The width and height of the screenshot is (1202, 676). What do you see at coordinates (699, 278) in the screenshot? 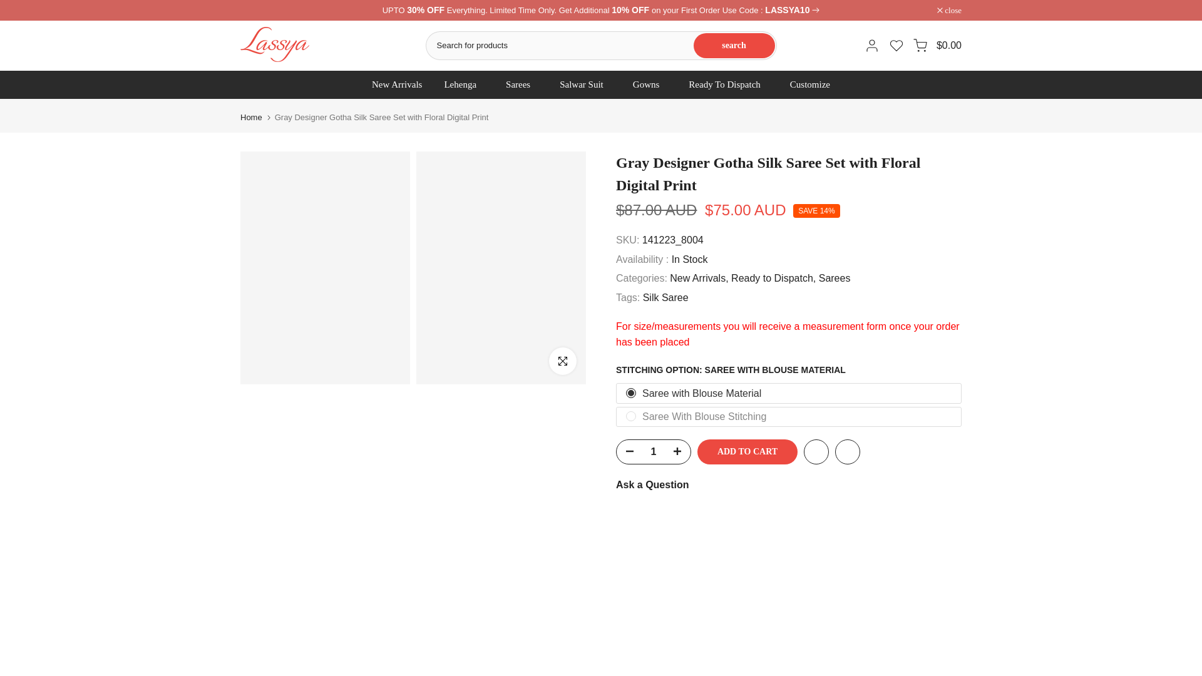
I see `New Arrivals` at bounding box center [699, 278].